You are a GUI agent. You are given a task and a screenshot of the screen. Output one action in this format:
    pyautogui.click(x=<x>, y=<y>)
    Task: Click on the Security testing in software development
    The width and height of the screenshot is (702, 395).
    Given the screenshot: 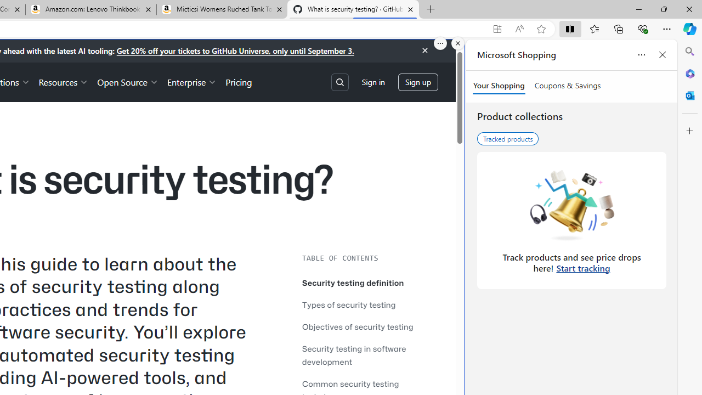 What is the action you would take?
    pyautogui.click(x=367, y=354)
    